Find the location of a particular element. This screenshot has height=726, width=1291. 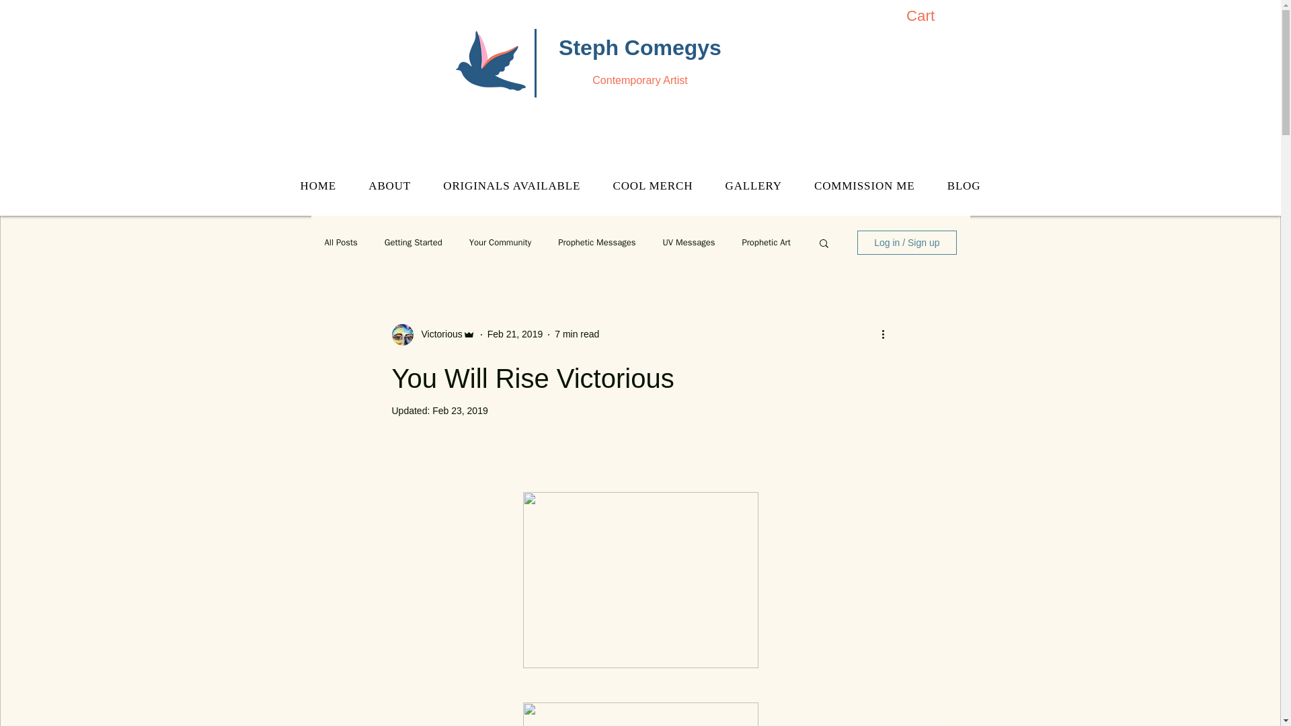

UV Messages is located at coordinates (689, 243).